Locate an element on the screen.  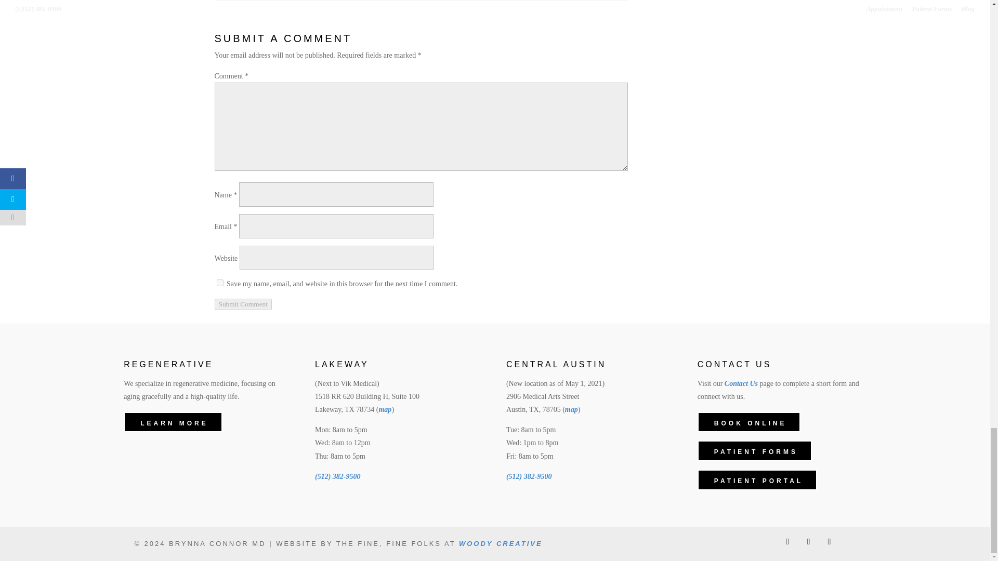
Follow on X is located at coordinates (787, 542).